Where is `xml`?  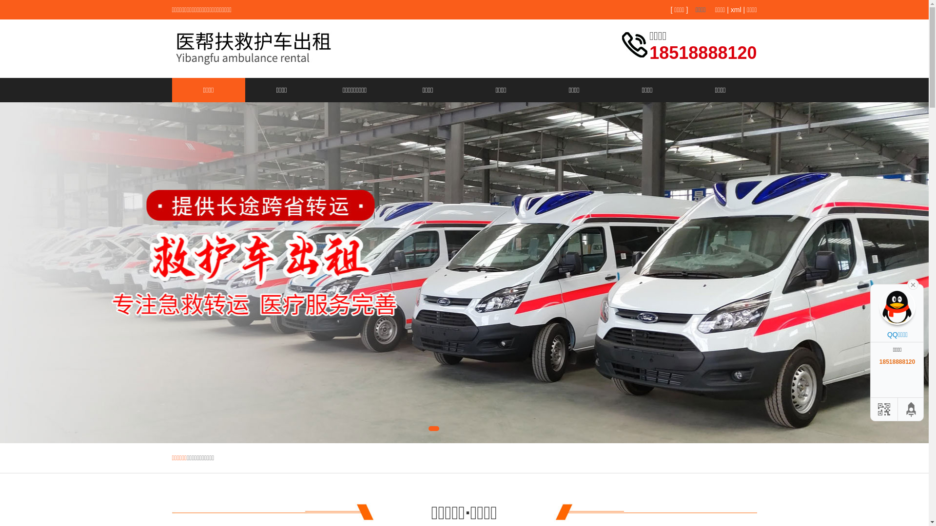 xml is located at coordinates (736, 10).